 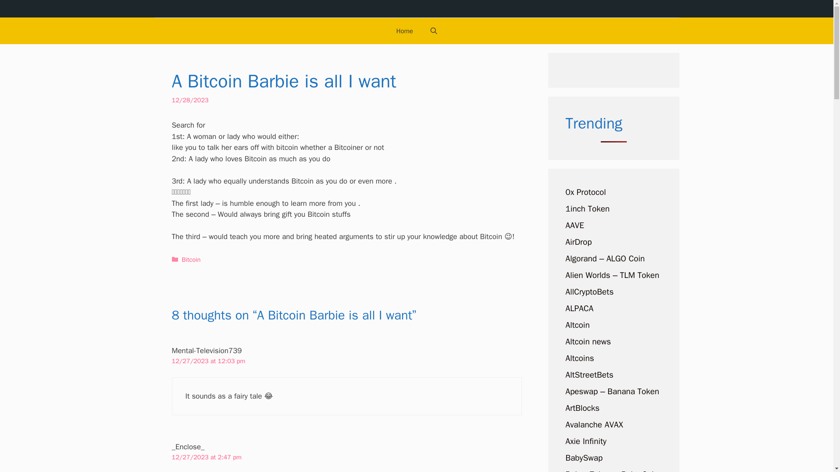 What do you see at coordinates (578, 242) in the screenshot?
I see `AirDrop` at bounding box center [578, 242].